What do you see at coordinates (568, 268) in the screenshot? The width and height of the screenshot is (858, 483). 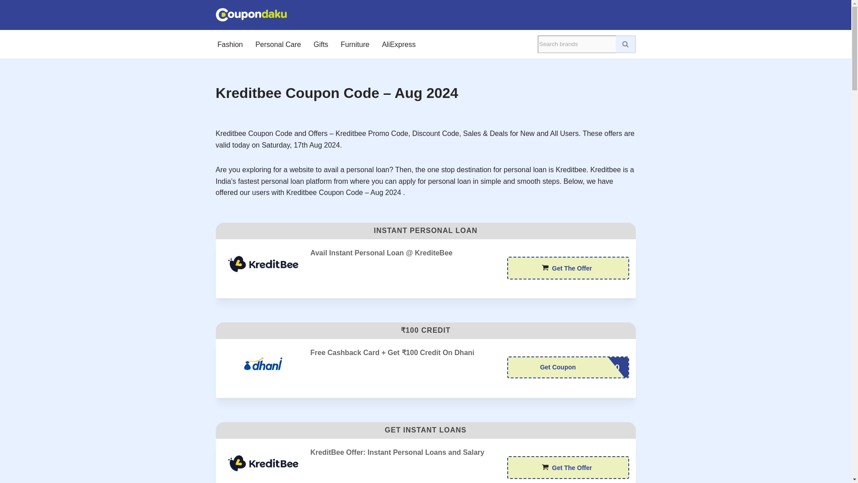 I see `Get The Offer` at bounding box center [568, 268].